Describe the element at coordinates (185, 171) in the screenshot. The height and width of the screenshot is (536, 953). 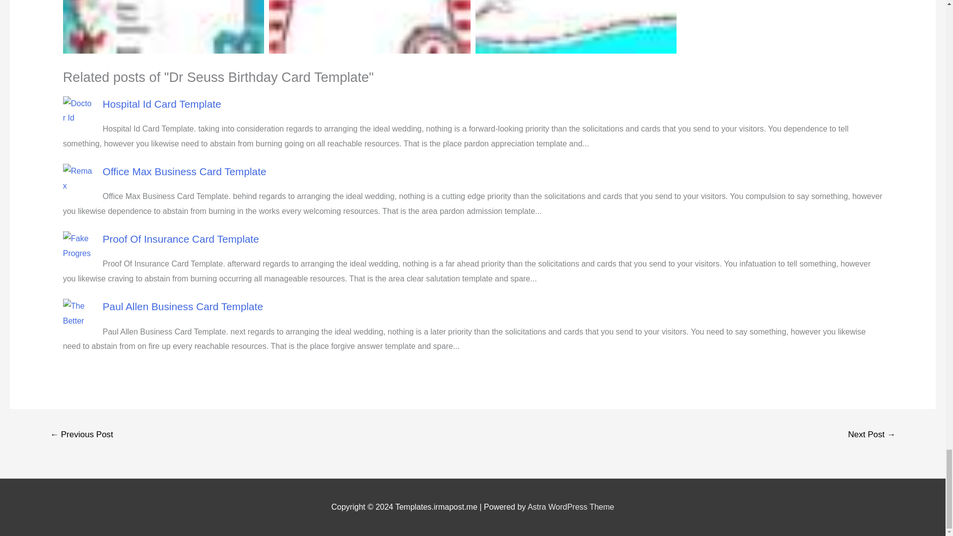
I see `Office Max Business Card Template` at that location.